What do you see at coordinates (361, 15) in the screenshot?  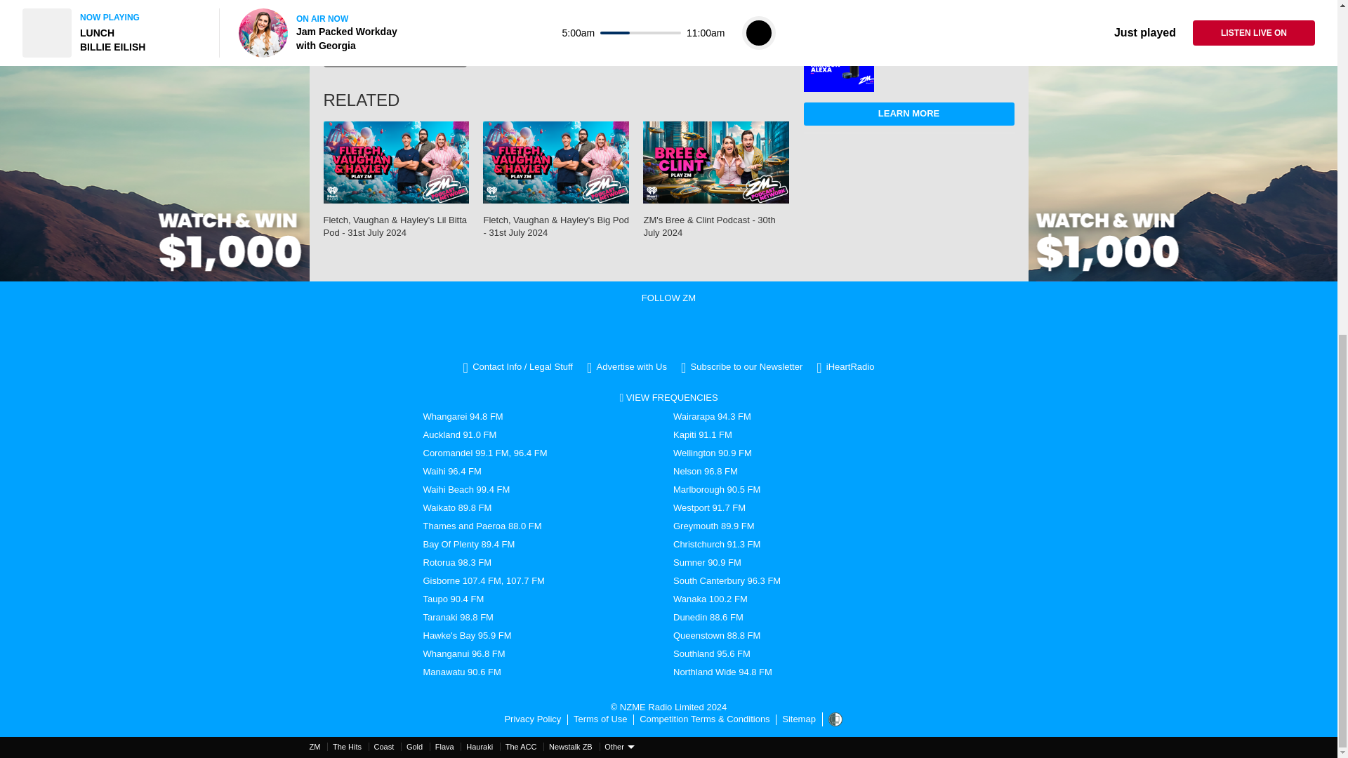 I see `Share with facebook` at bounding box center [361, 15].